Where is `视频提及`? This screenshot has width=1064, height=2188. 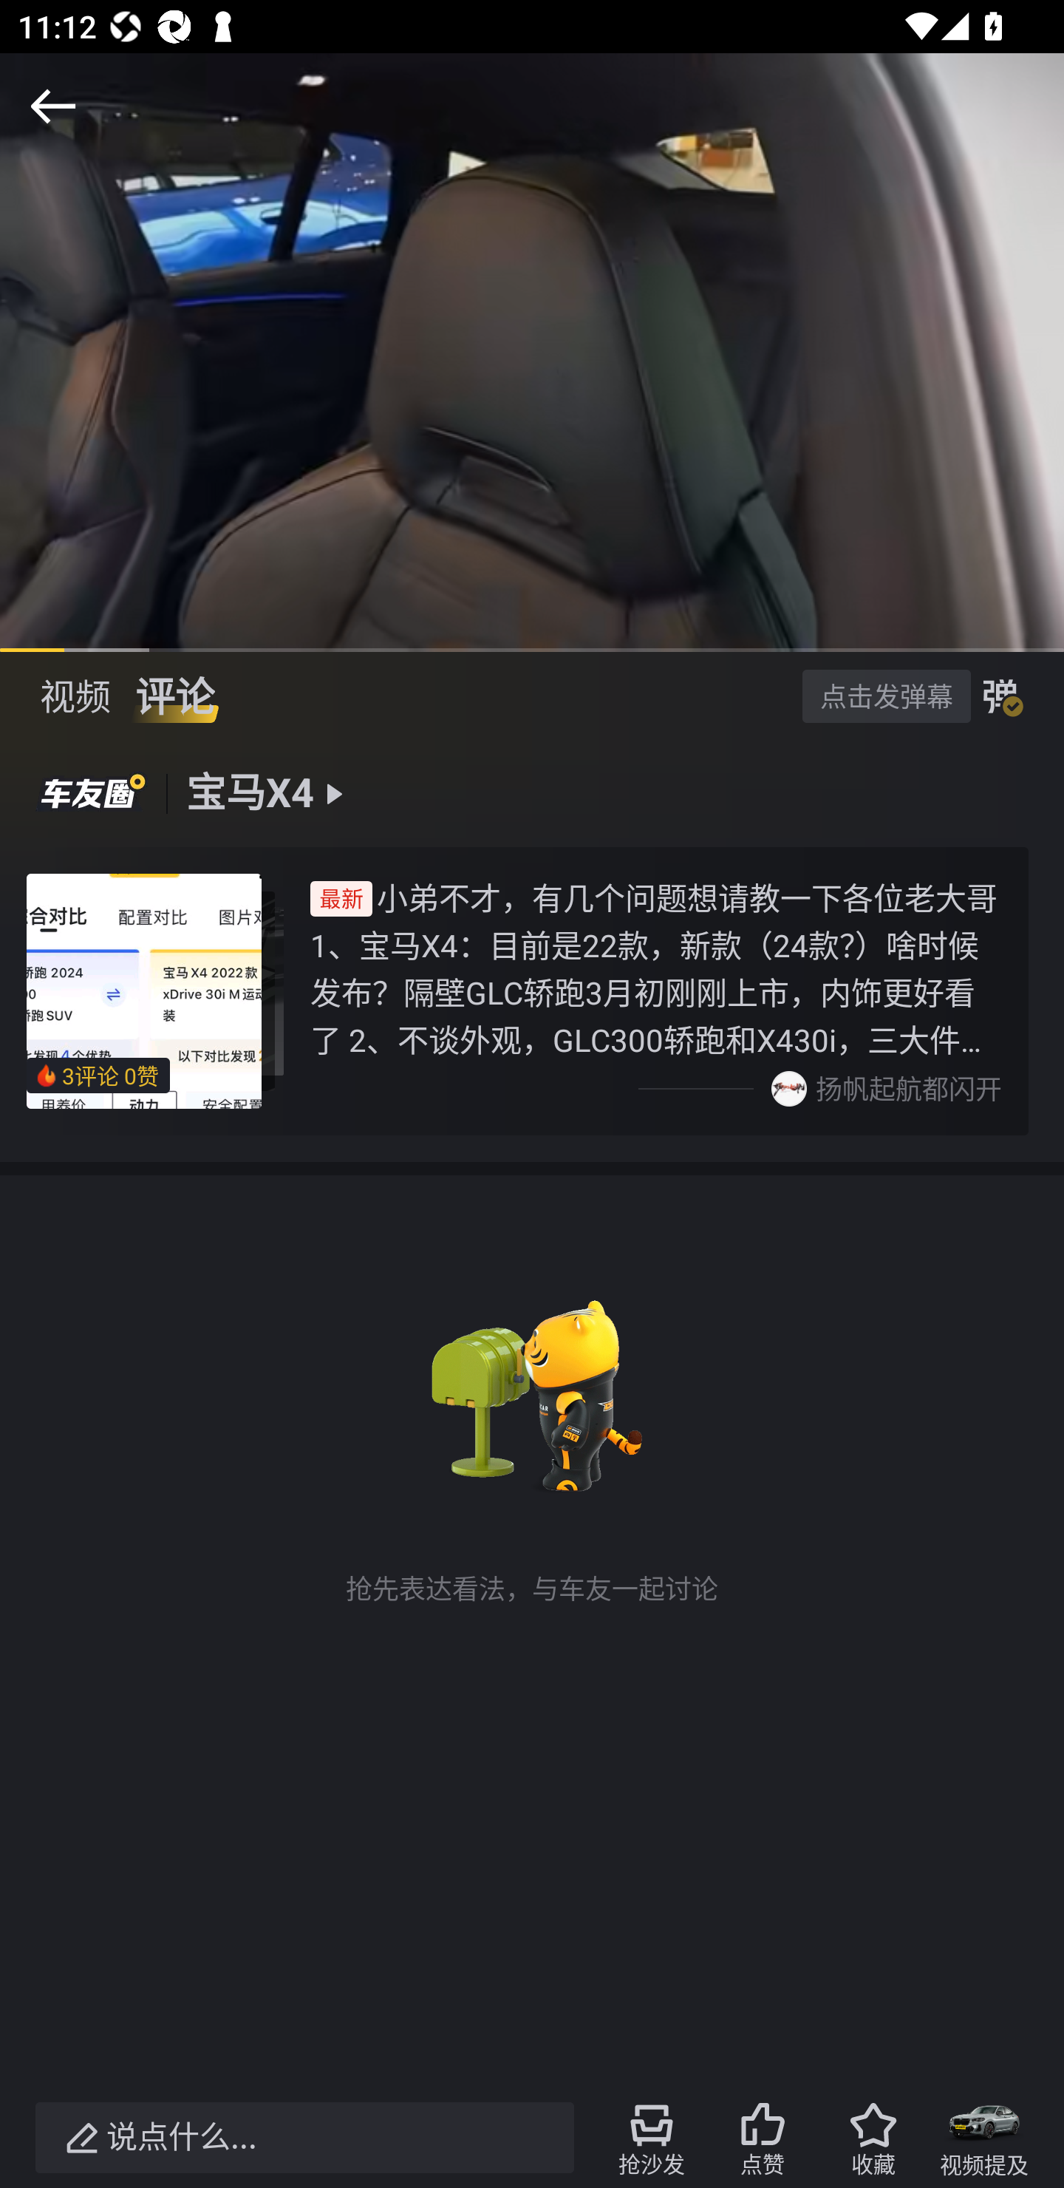
视频提及 is located at coordinates (984, 2138).